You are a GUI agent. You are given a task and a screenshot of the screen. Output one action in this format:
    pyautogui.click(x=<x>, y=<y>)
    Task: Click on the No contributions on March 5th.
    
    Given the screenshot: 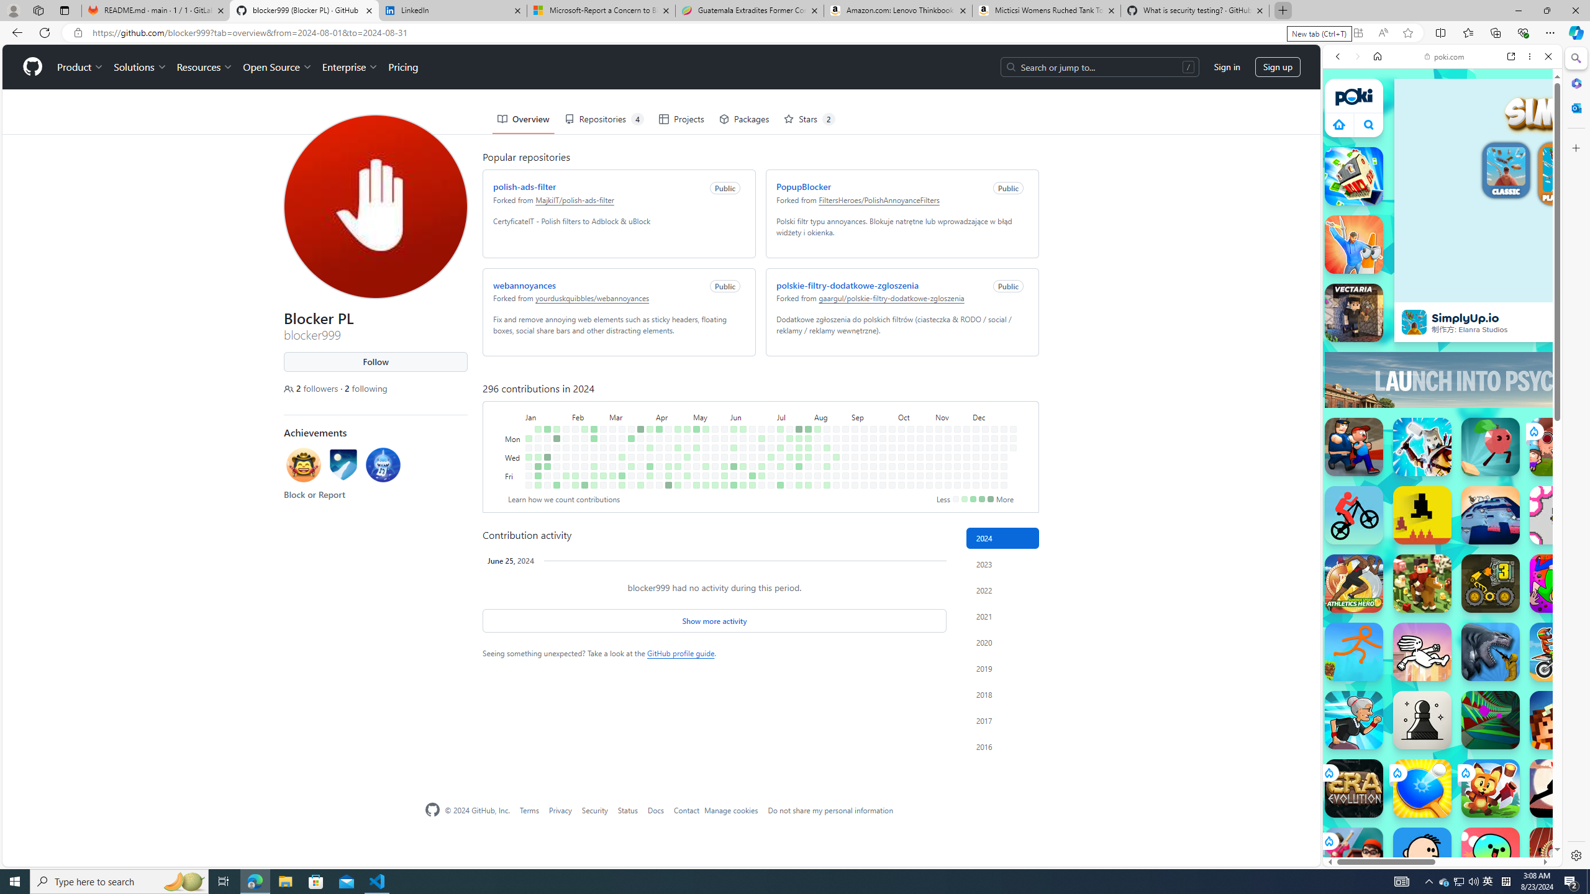 What is the action you would take?
    pyautogui.click(x=612, y=448)
    